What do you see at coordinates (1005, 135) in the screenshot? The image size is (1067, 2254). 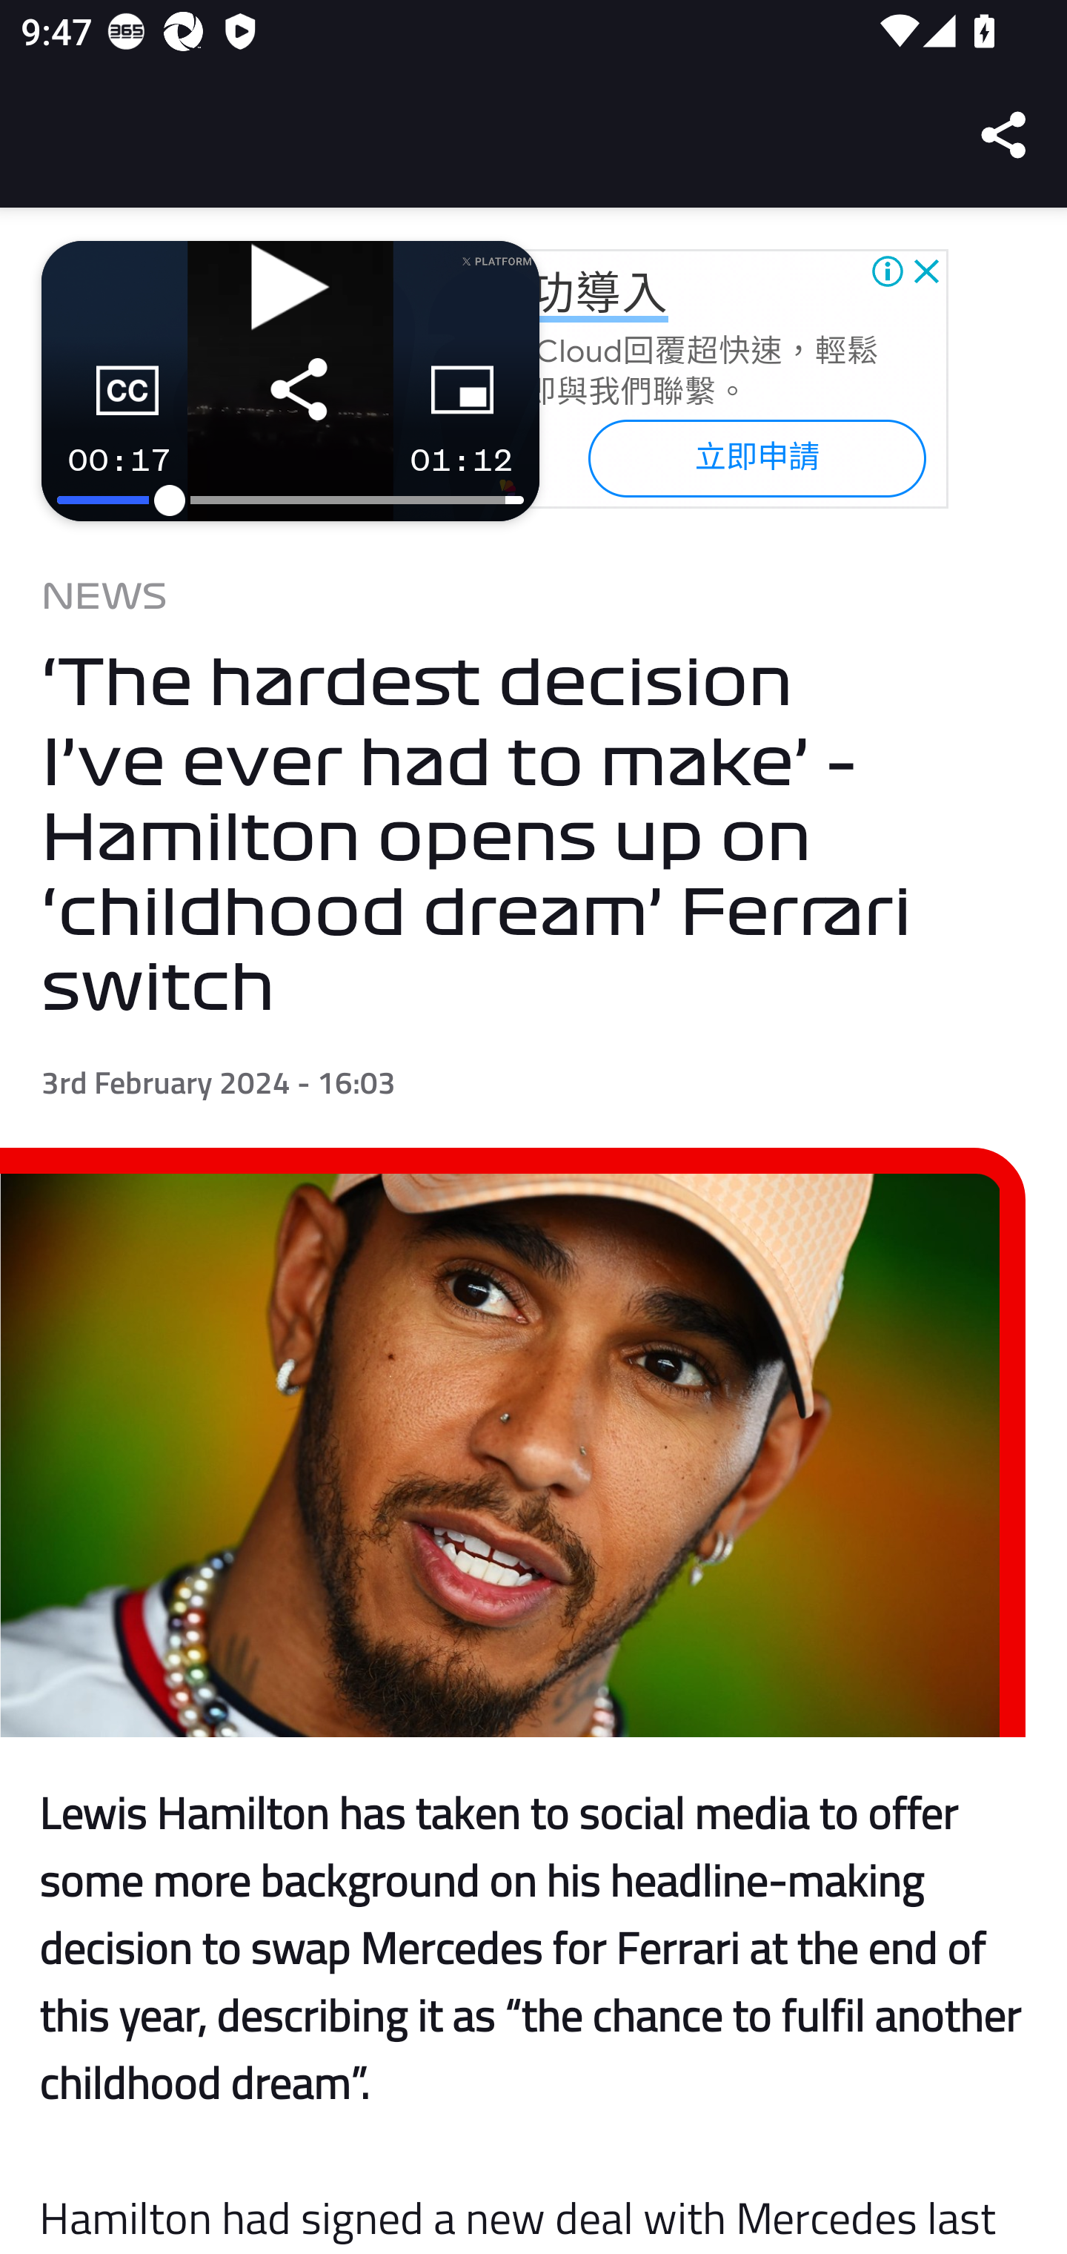 I see `Share` at bounding box center [1005, 135].